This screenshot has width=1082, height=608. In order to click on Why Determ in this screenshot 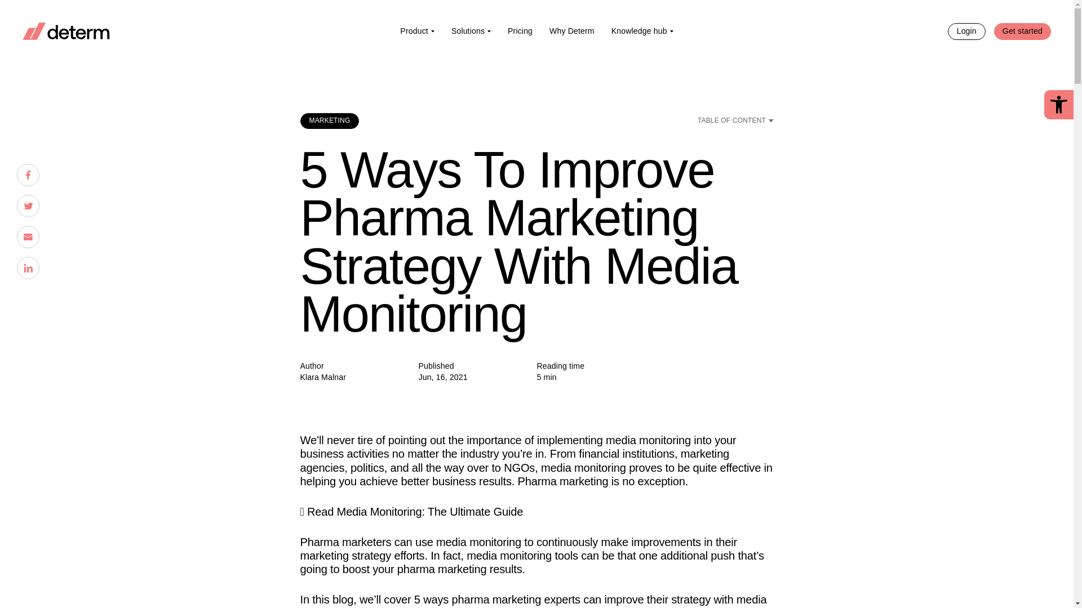, I will do `click(571, 30)`.